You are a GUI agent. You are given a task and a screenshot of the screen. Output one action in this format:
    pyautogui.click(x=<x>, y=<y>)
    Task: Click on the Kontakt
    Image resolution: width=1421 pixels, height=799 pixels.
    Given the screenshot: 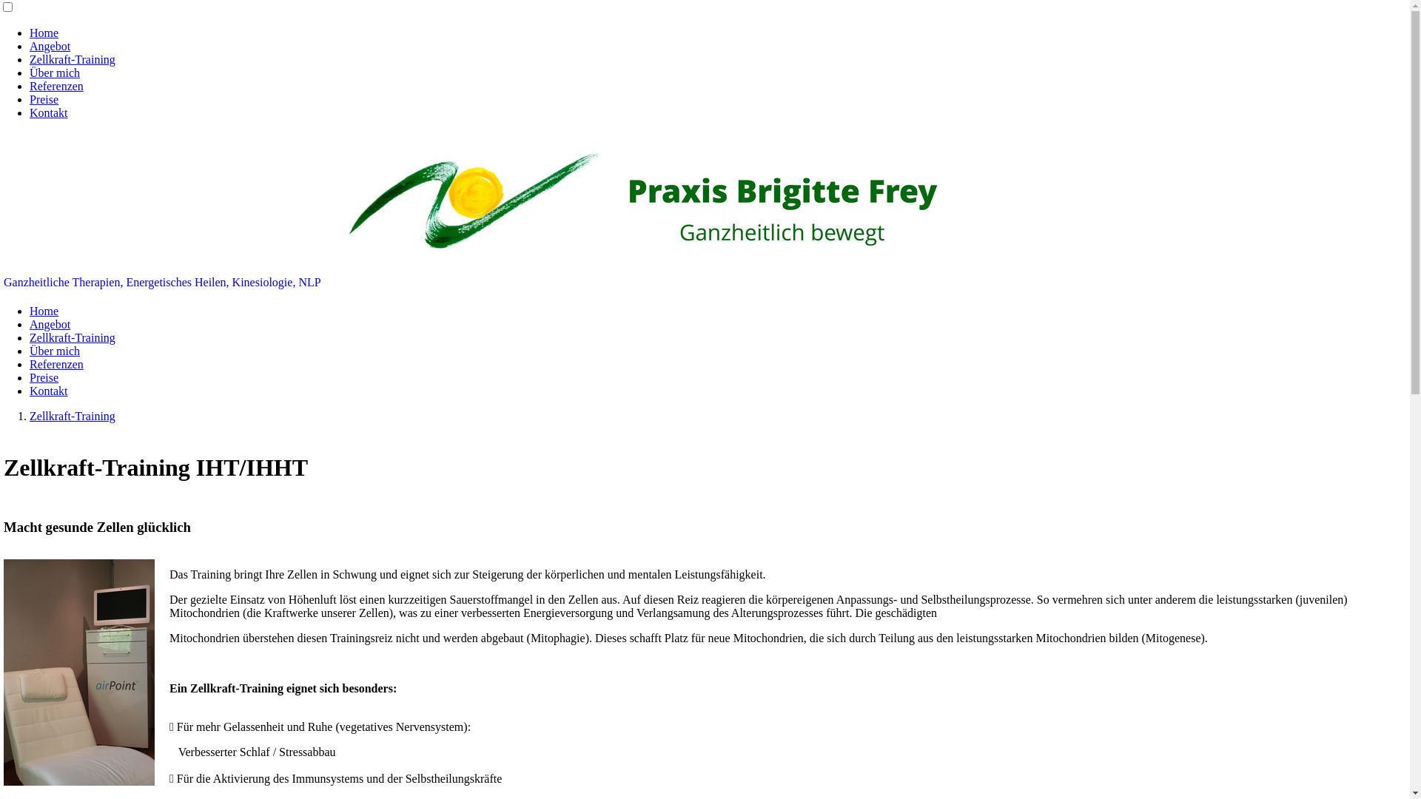 What is the action you would take?
    pyautogui.click(x=49, y=391)
    